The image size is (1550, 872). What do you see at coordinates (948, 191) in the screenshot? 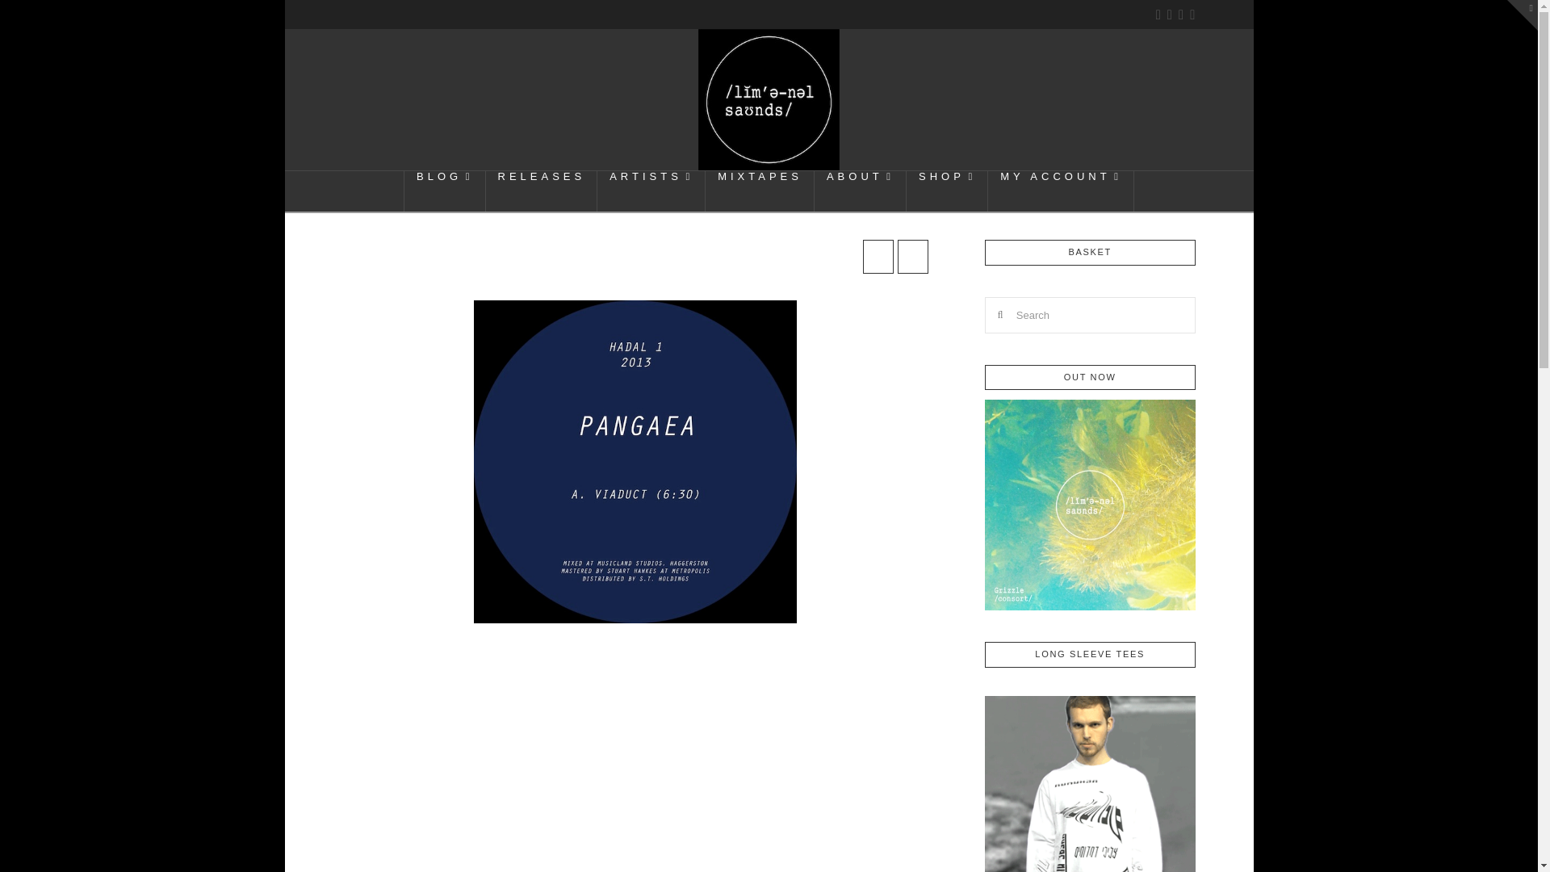
I see `SHOP` at bounding box center [948, 191].